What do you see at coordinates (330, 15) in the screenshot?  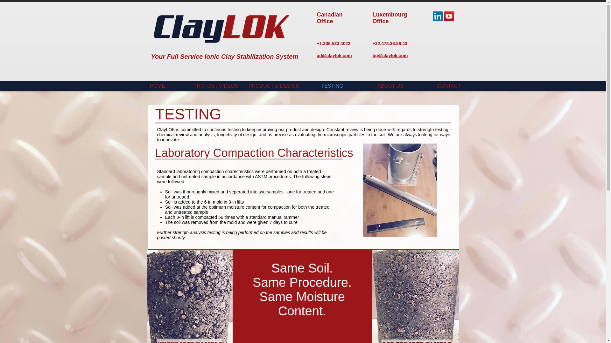 I see `Canadian` at bounding box center [330, 15].